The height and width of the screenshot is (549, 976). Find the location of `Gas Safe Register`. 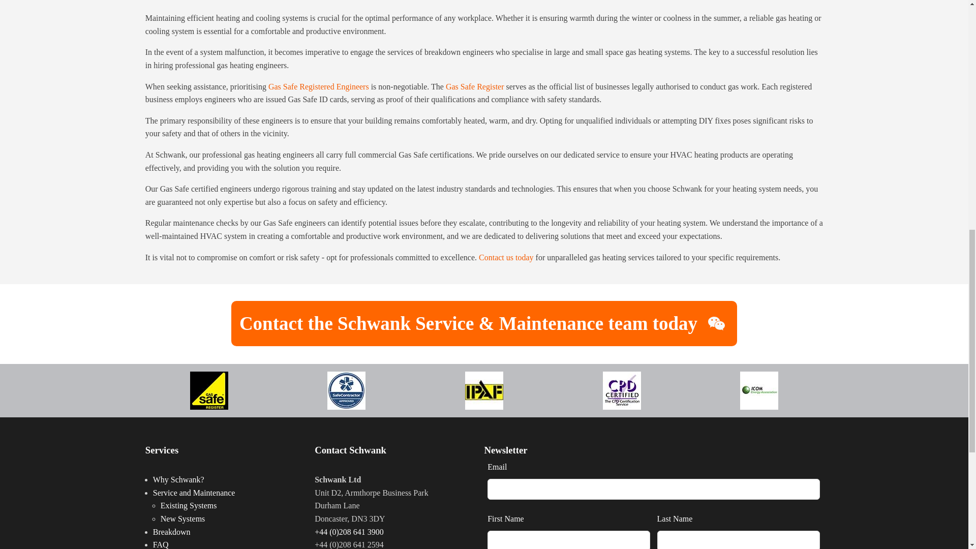

Gas Safe Register is located at coordinates (475, 86).